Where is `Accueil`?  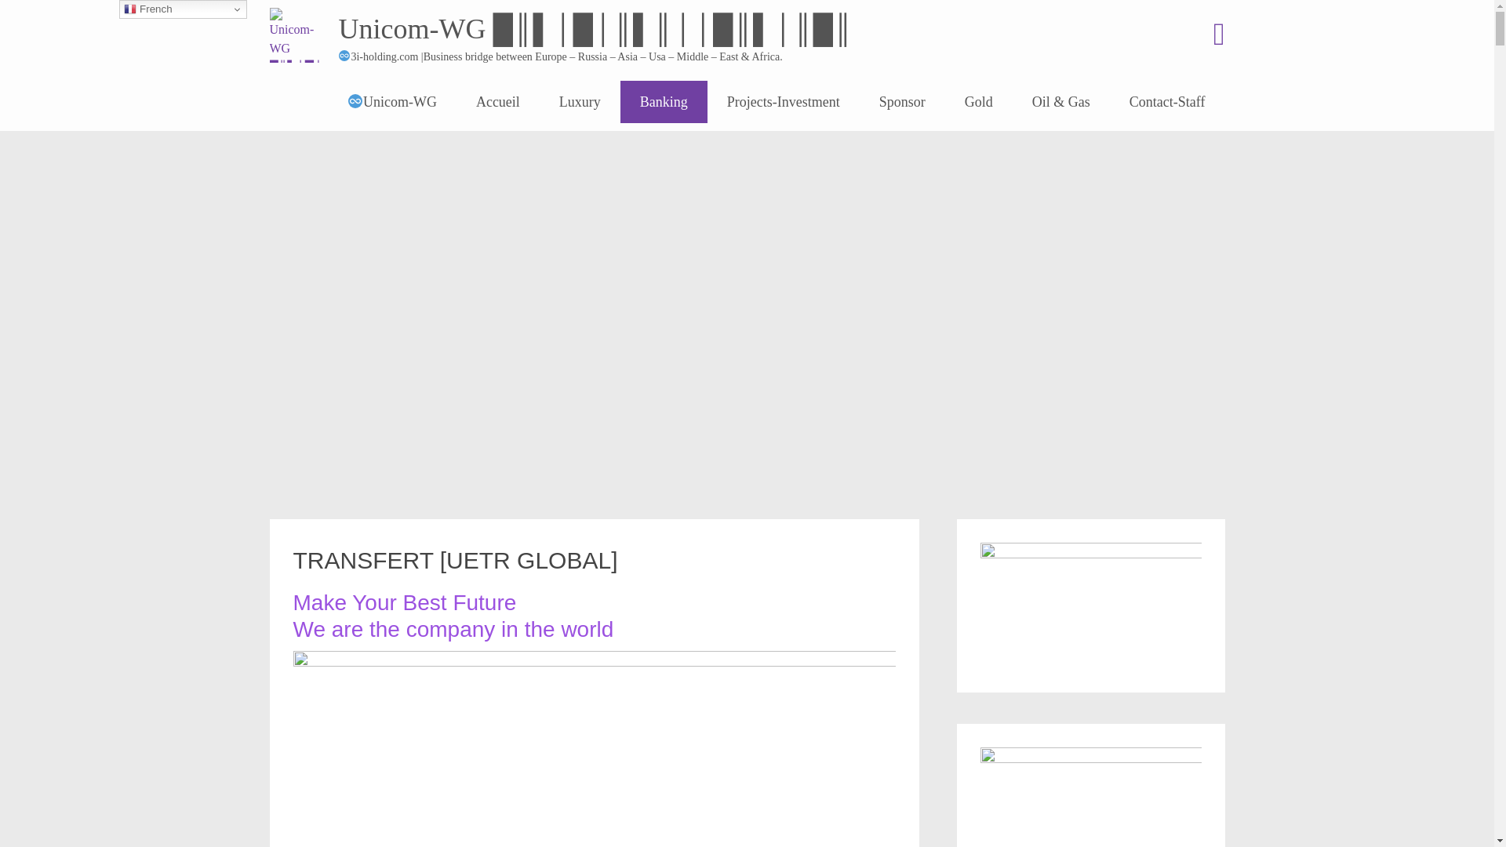 Accueil is located at coordinates (498, 102).